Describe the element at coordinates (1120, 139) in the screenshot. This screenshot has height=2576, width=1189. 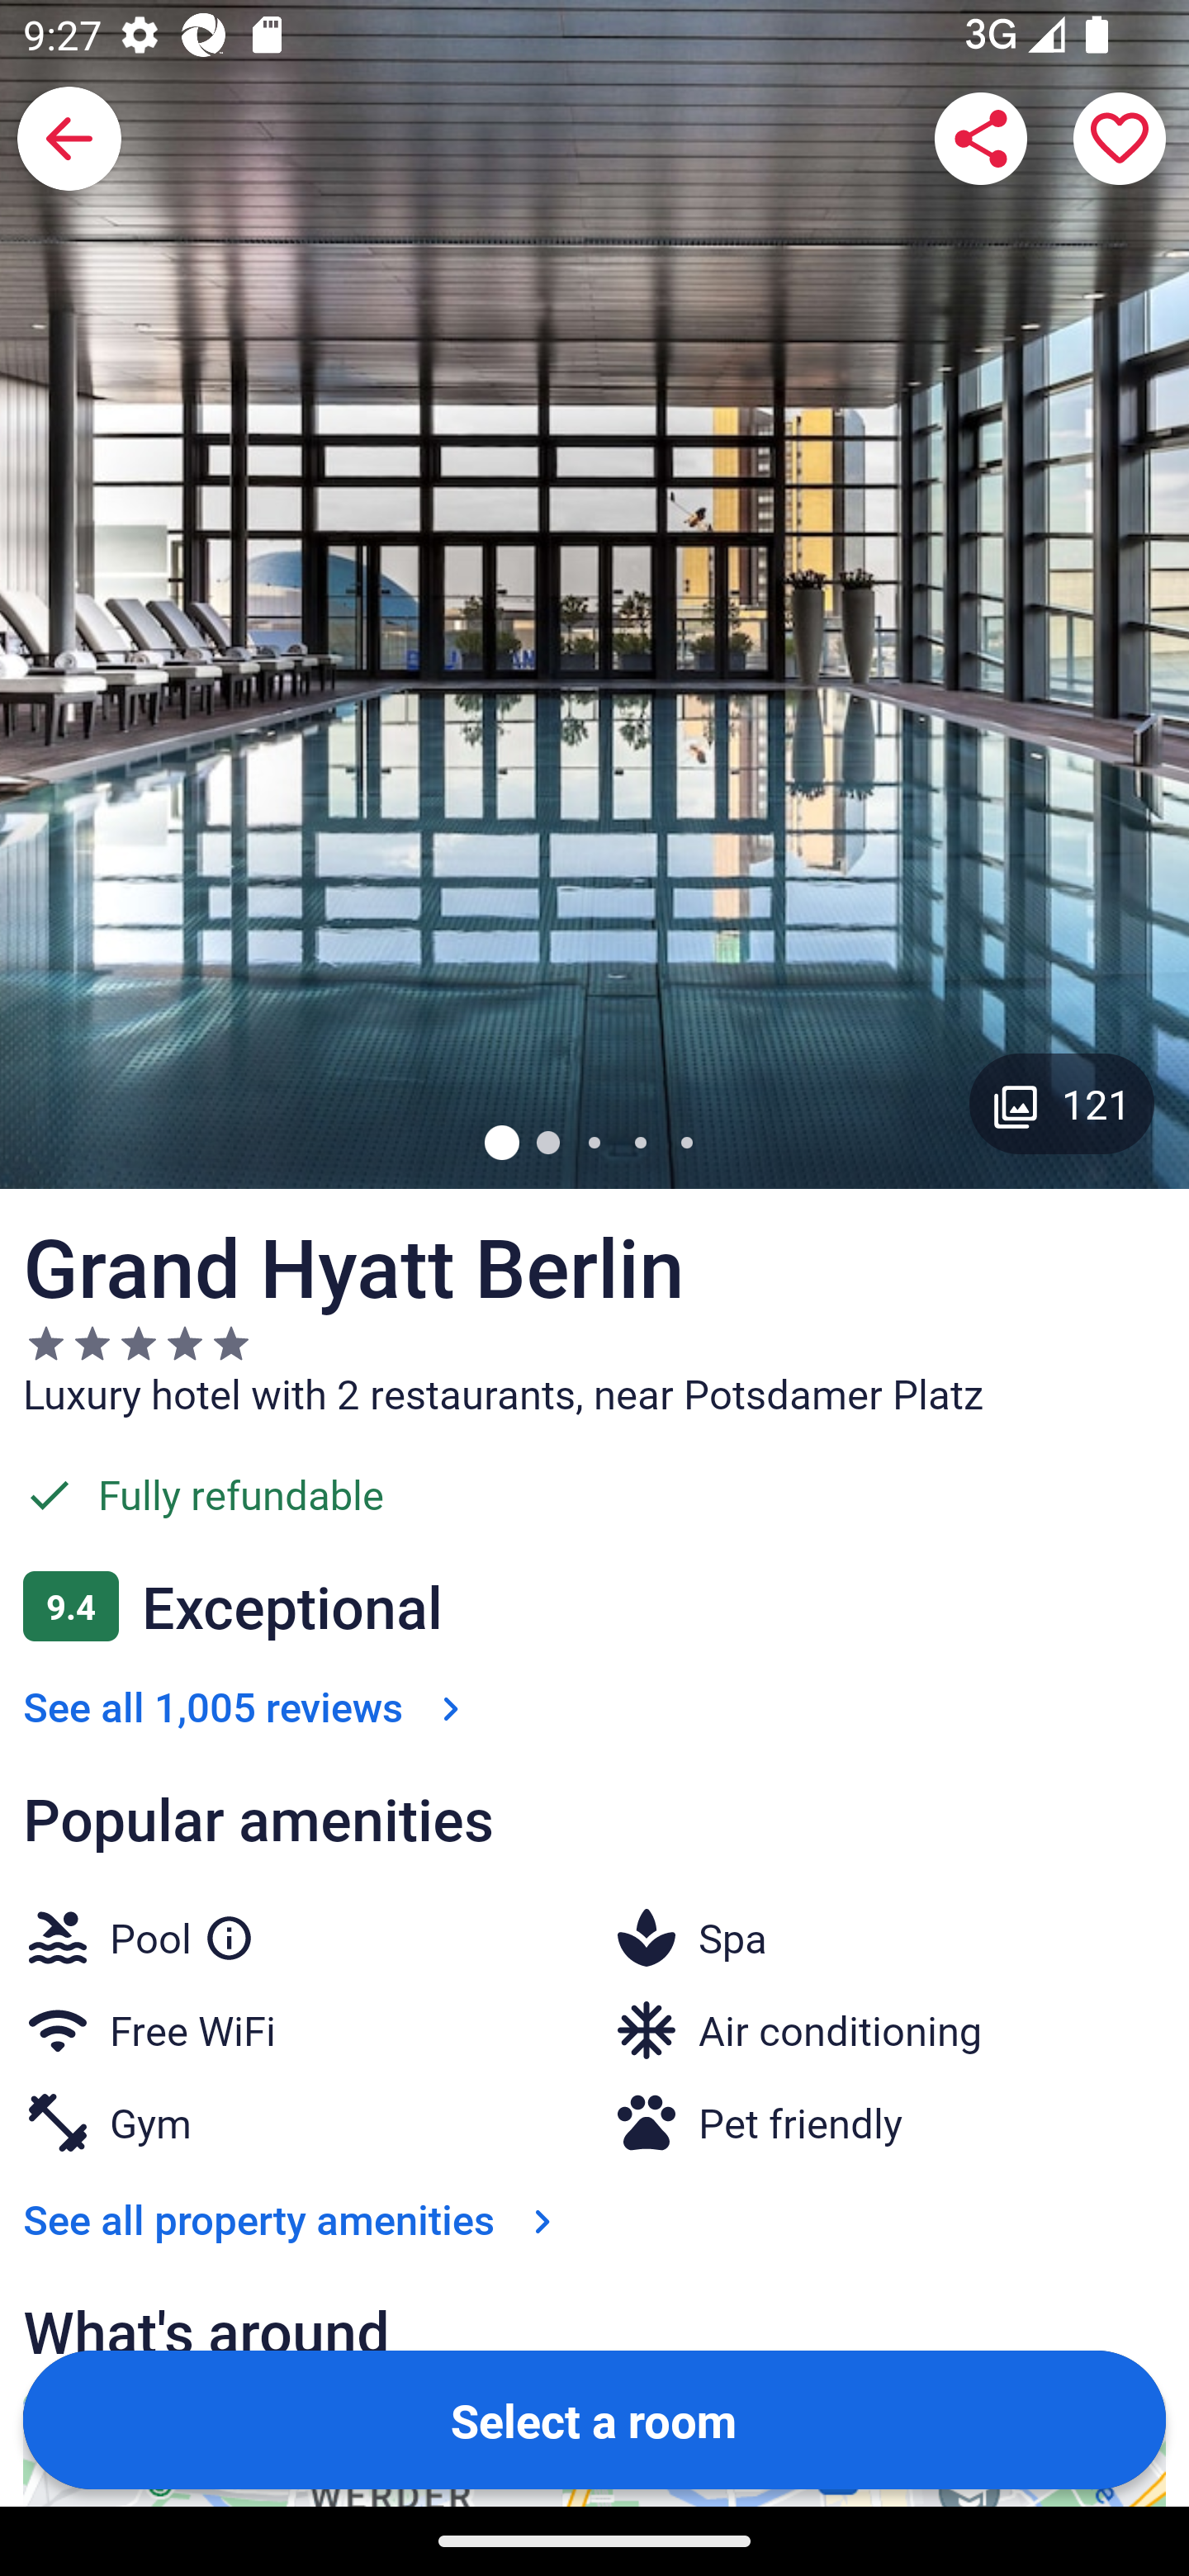
I see `Save property to a trip` at that location.